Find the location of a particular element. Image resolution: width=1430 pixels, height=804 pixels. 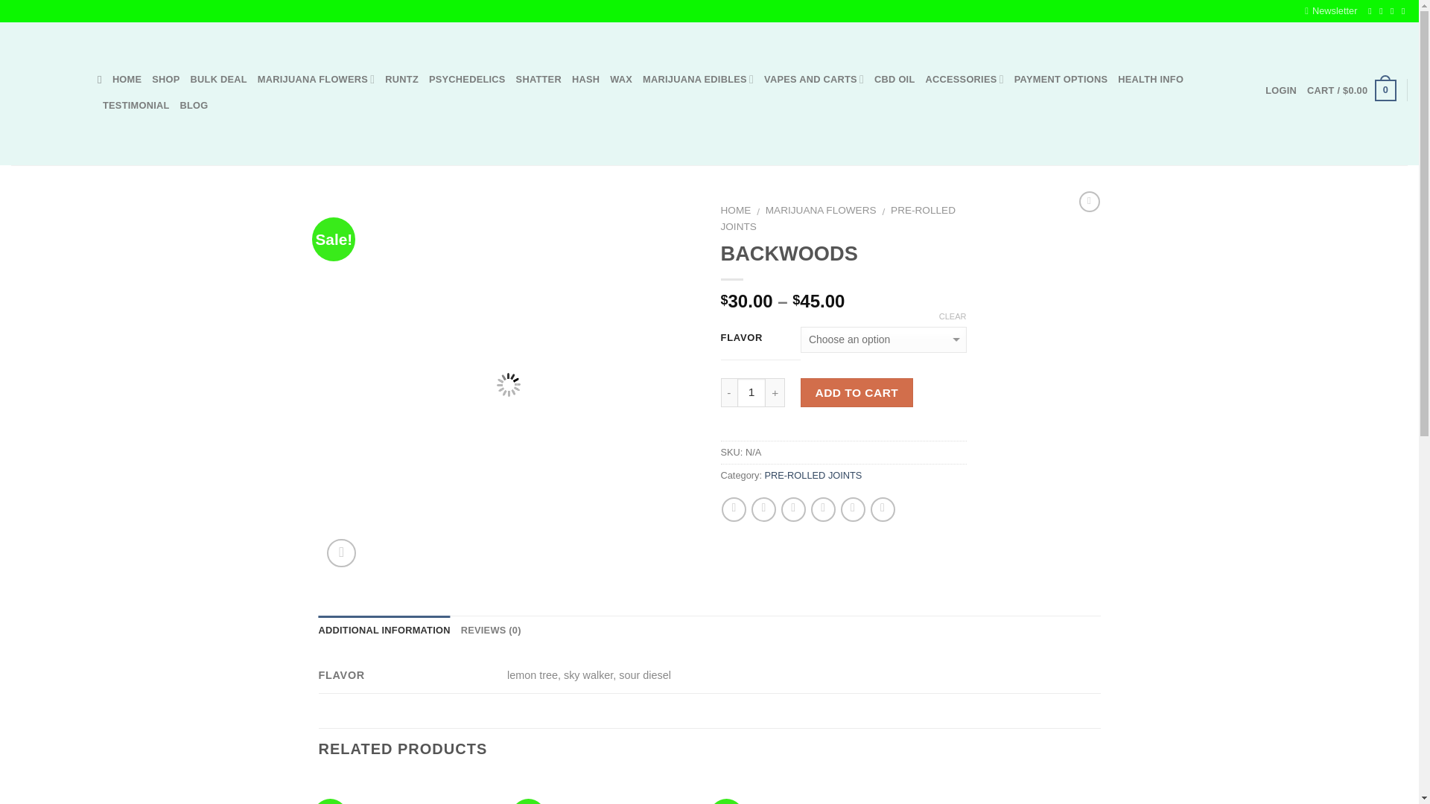

Cart is located at coordinates (1351, 91).